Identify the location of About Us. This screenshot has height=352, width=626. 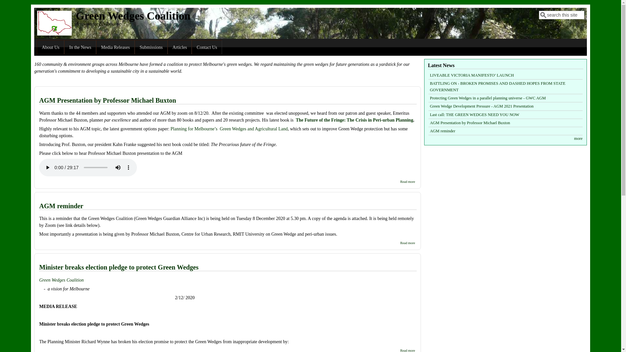
(51, 47).